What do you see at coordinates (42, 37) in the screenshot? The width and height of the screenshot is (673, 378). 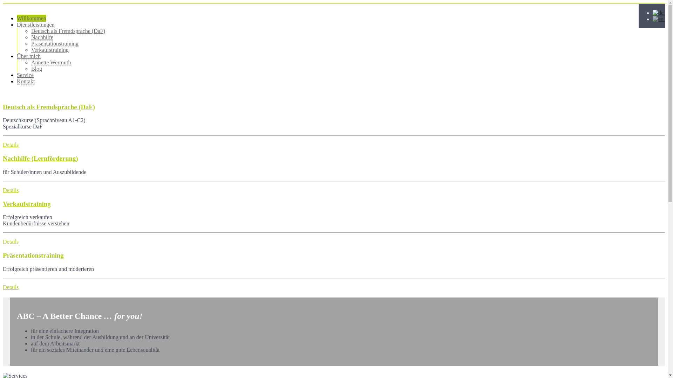 I see `Nachhilfe` at bounding box center [42, 37].